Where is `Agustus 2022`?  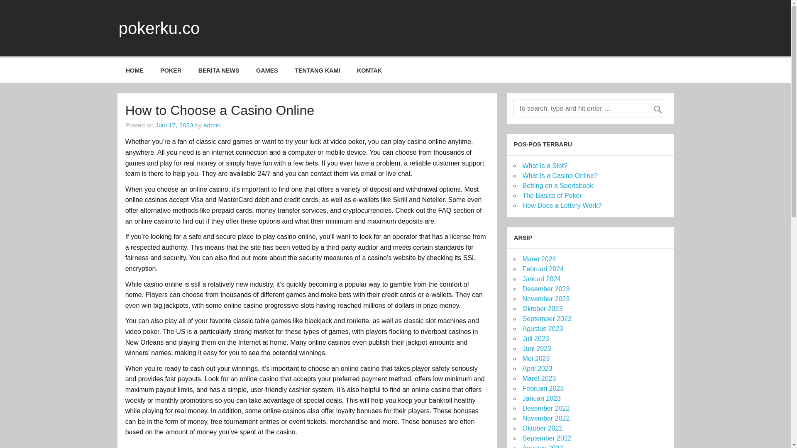
Agustus 2022 is located at coordinates (542, 446).